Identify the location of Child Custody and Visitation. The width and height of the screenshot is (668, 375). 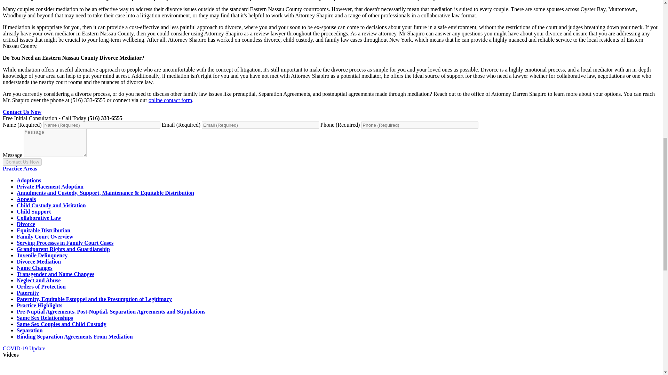
(51, 206).